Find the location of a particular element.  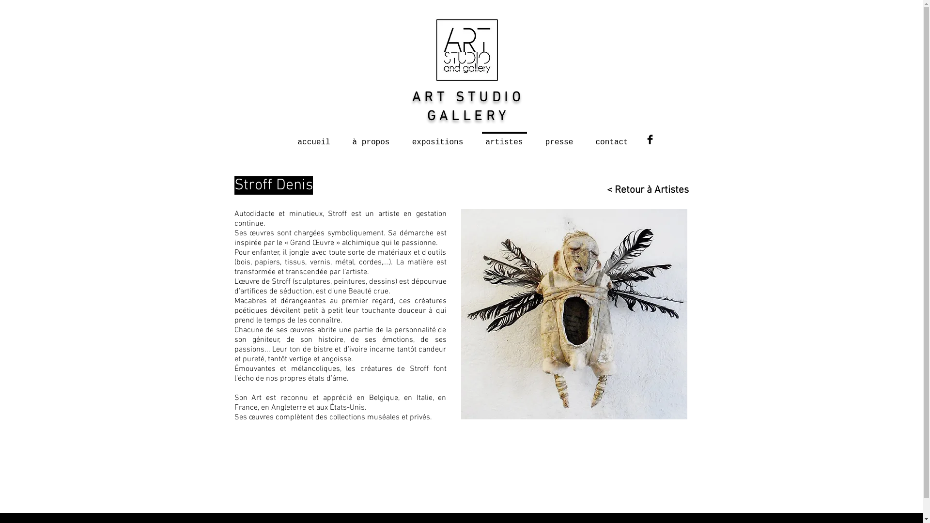

expositions is located at coordinates (438, 138).